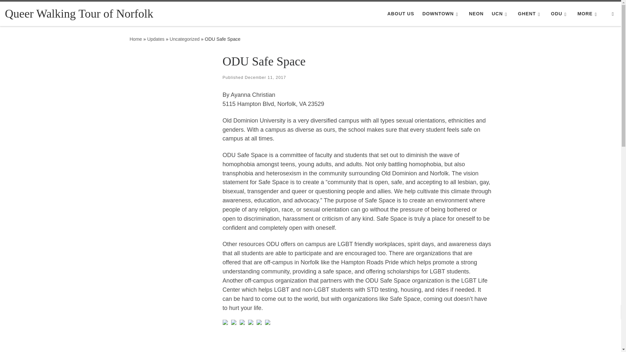 The height and width of the screenshot is (352, 626). Describe the element at coordinates (476, 13) in the screenshot. I see `NEON` at that location.